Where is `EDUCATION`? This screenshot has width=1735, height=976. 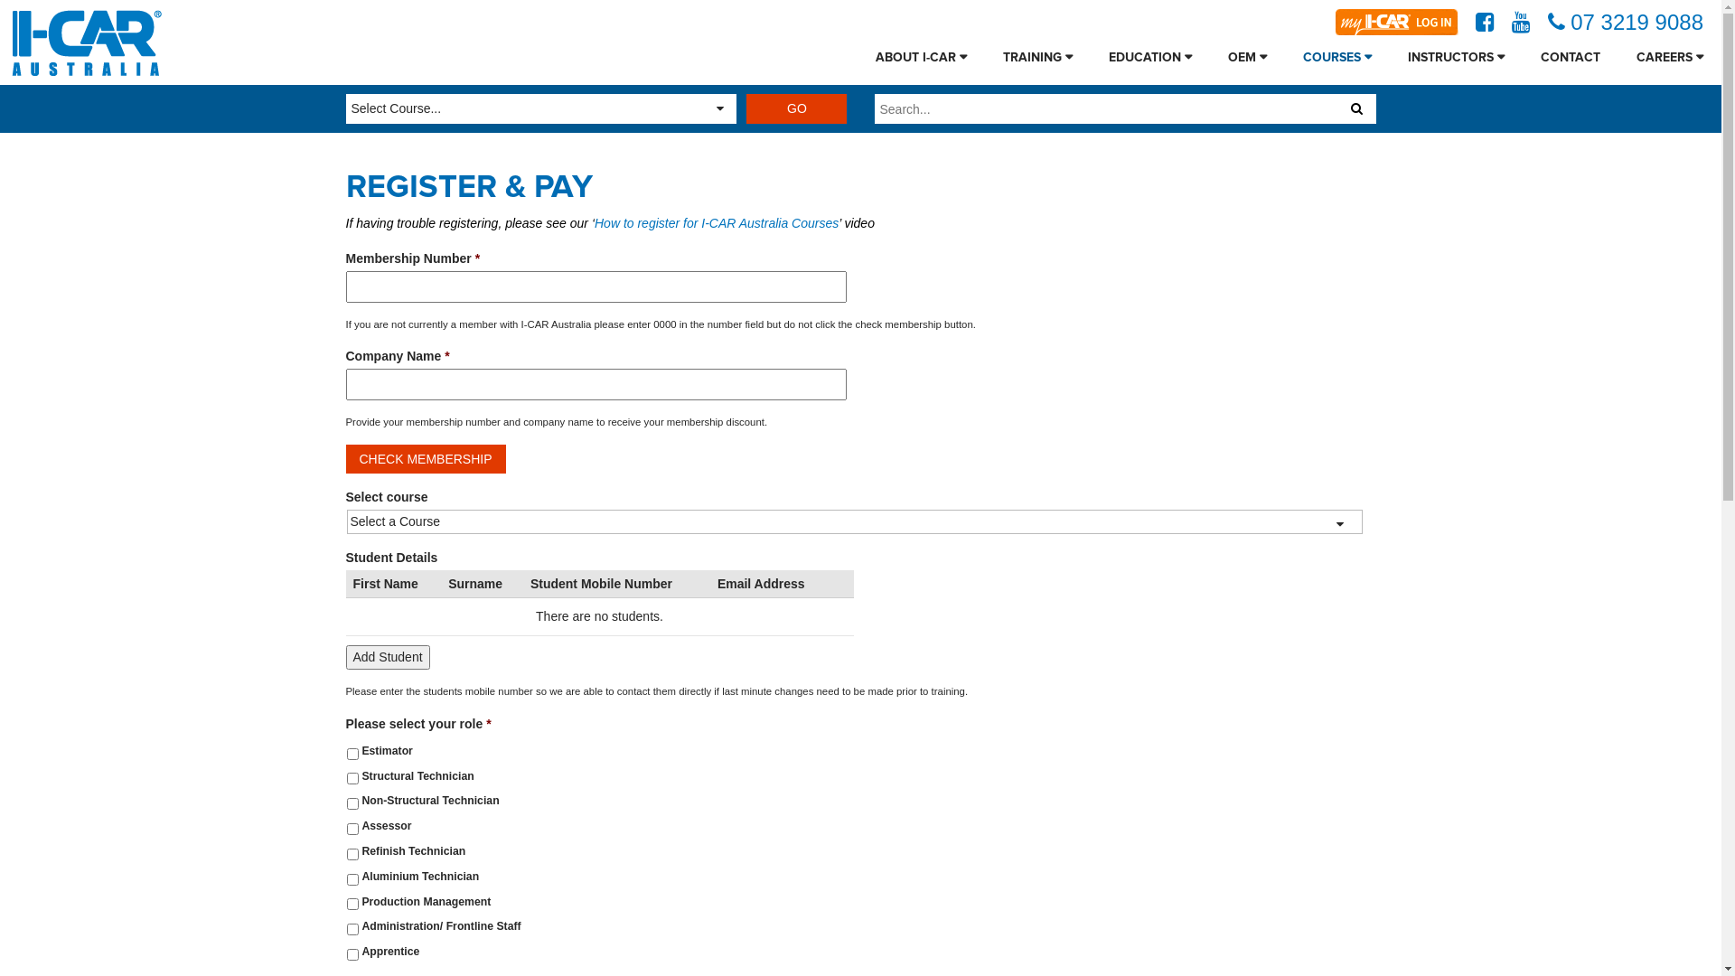
EDUCATION is located at coordinates (1150, 58).